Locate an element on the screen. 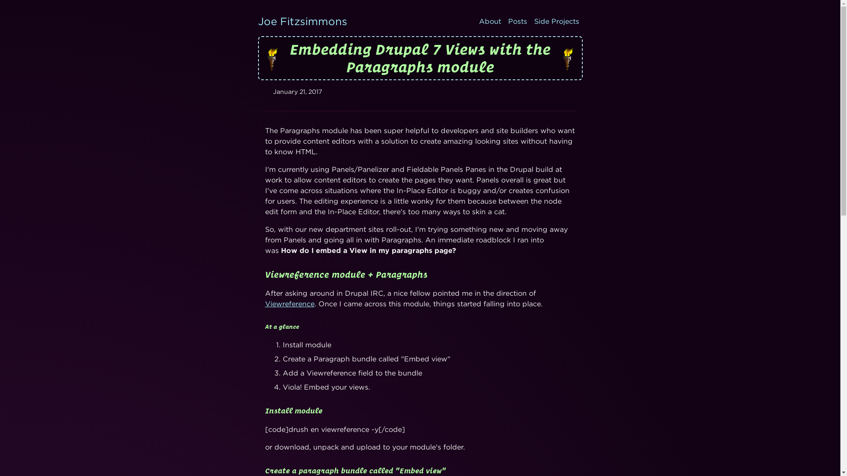  Side Projects is located at coordinates (556, 21).